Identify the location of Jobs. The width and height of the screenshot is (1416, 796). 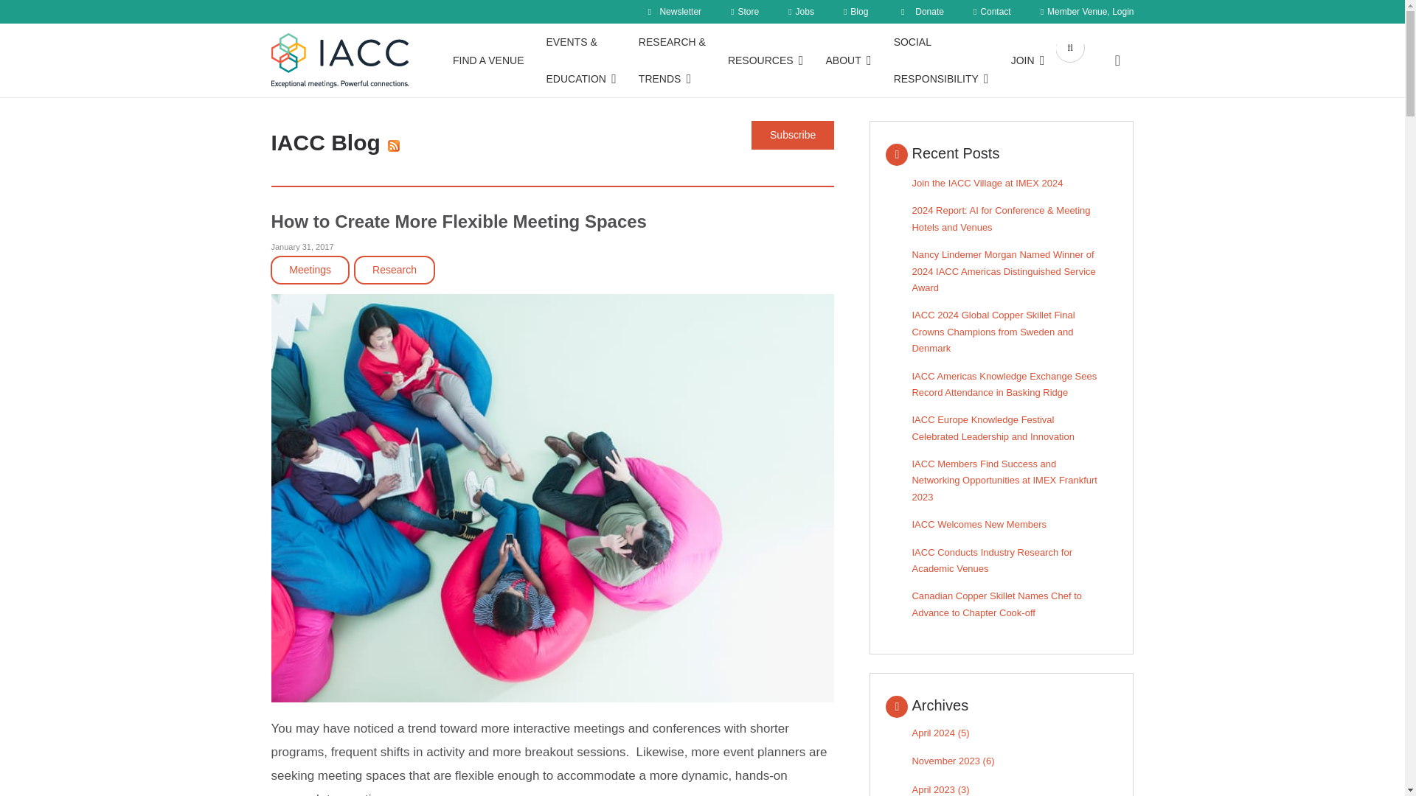
(801, 12).